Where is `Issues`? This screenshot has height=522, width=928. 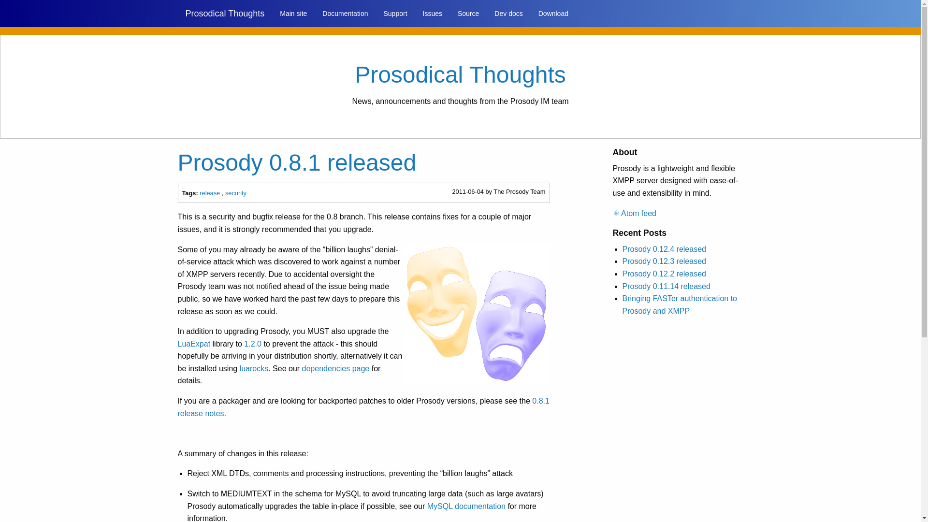
Issues is located at coordinates (432, 14).